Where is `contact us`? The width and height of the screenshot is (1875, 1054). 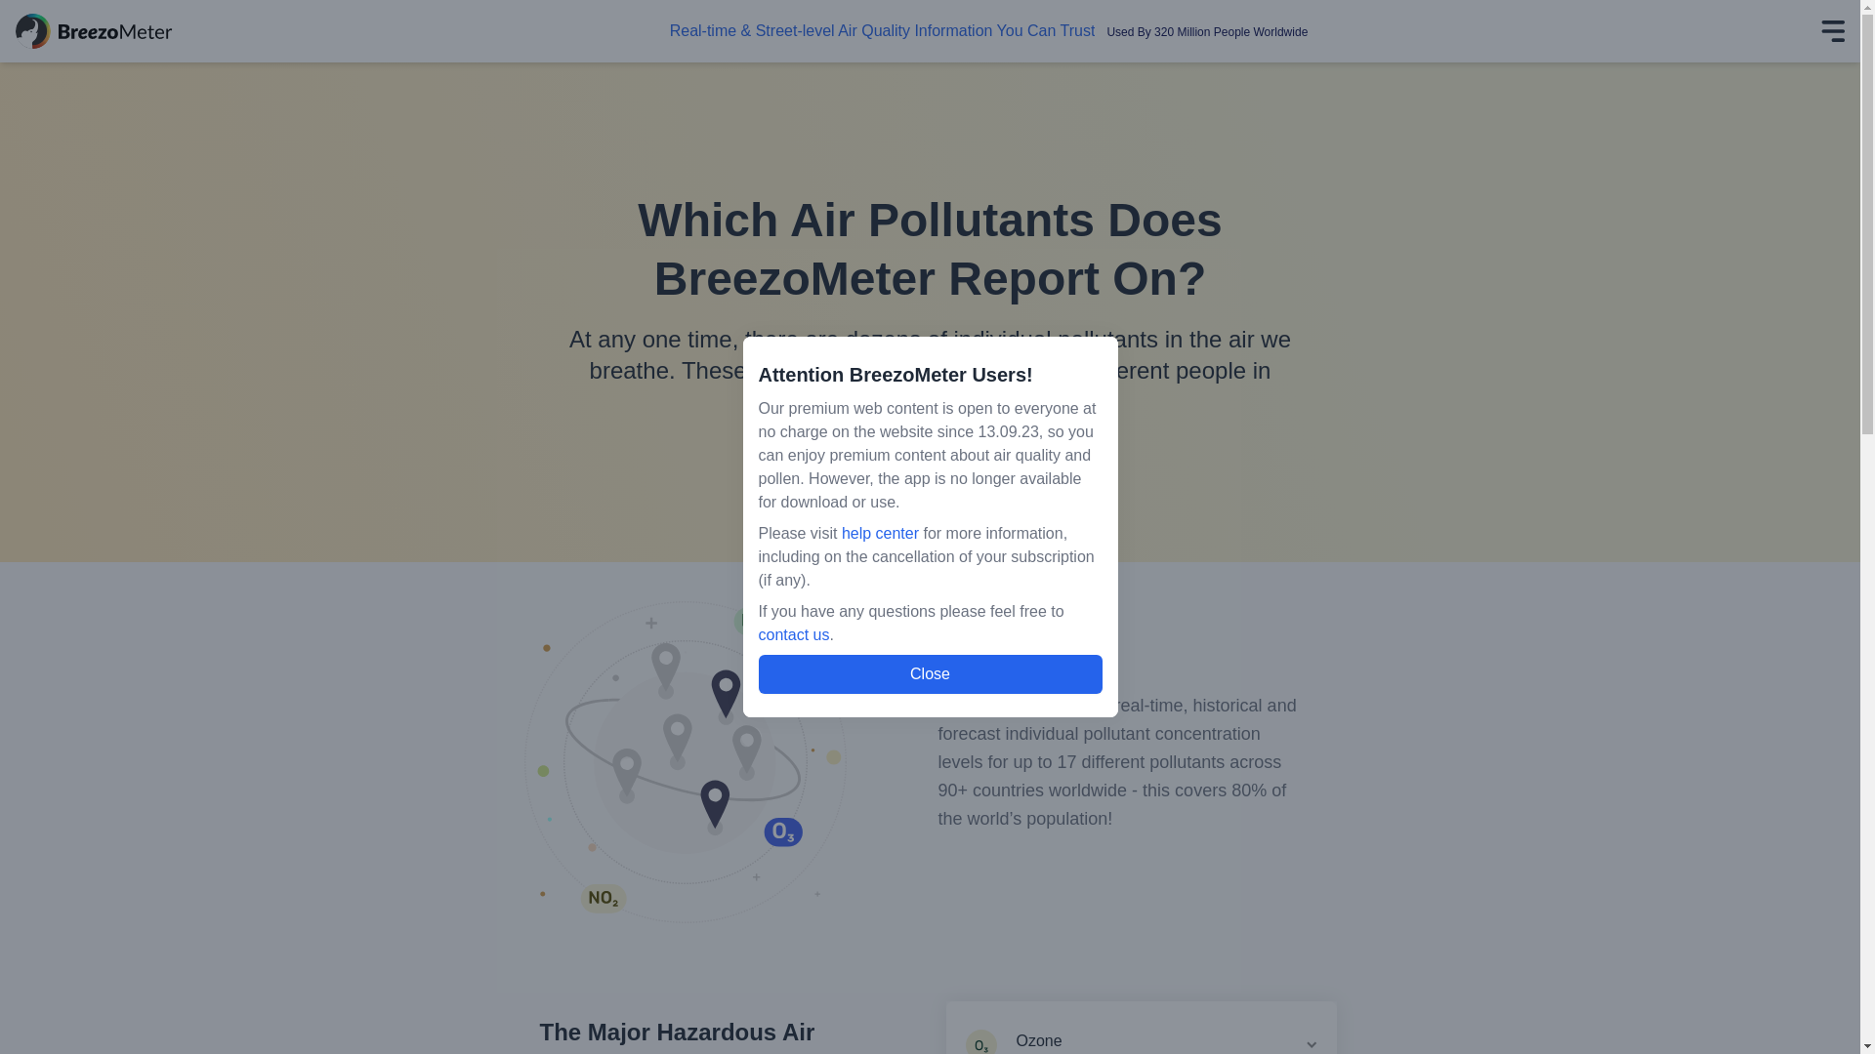 contact us is located at coordinates (793, 634).